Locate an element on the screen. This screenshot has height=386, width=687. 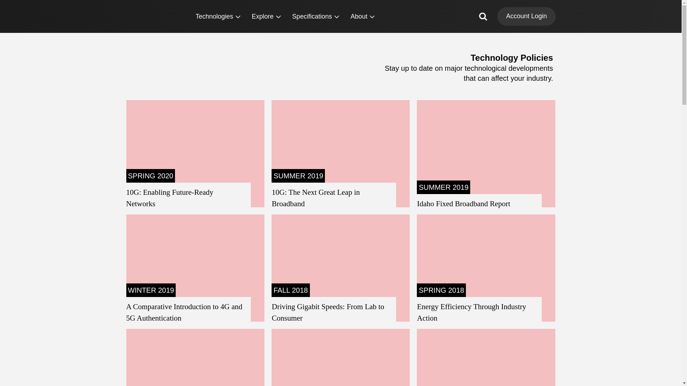
CableLabs is located at coordinates (153, 16).